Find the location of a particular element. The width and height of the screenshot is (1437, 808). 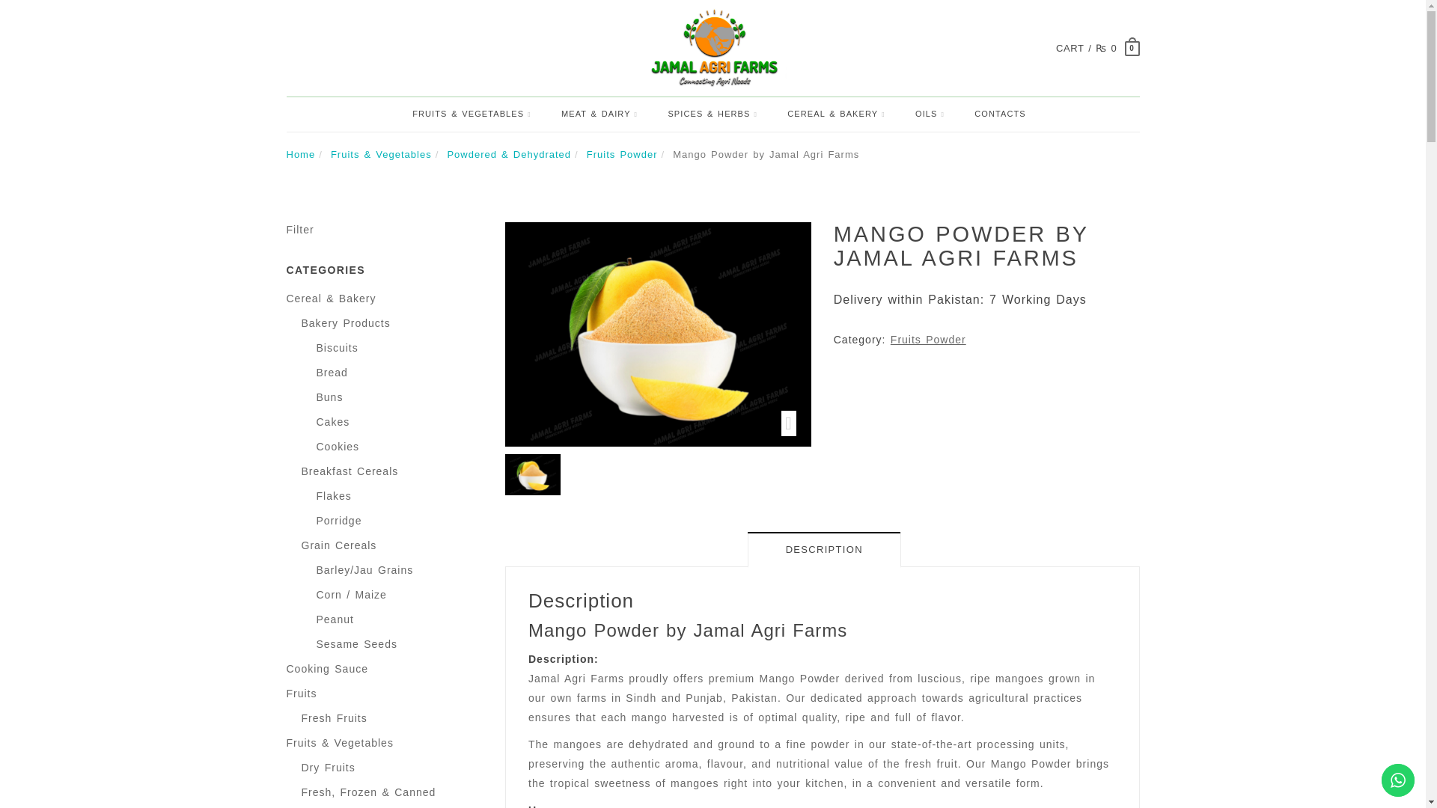

0 is located at coordinates (1132, 48).